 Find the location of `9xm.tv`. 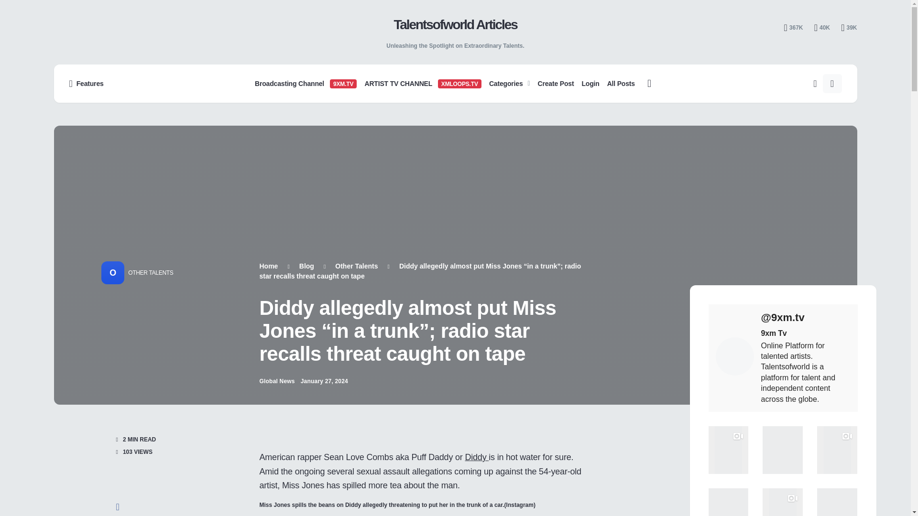

9xm.tv is located at coordinates (806, 318).